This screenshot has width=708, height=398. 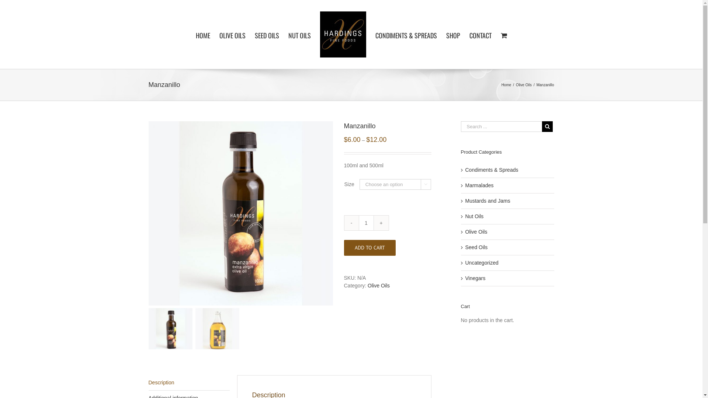 I want to click on OLIVE OILS, so click(x=232, y=35).